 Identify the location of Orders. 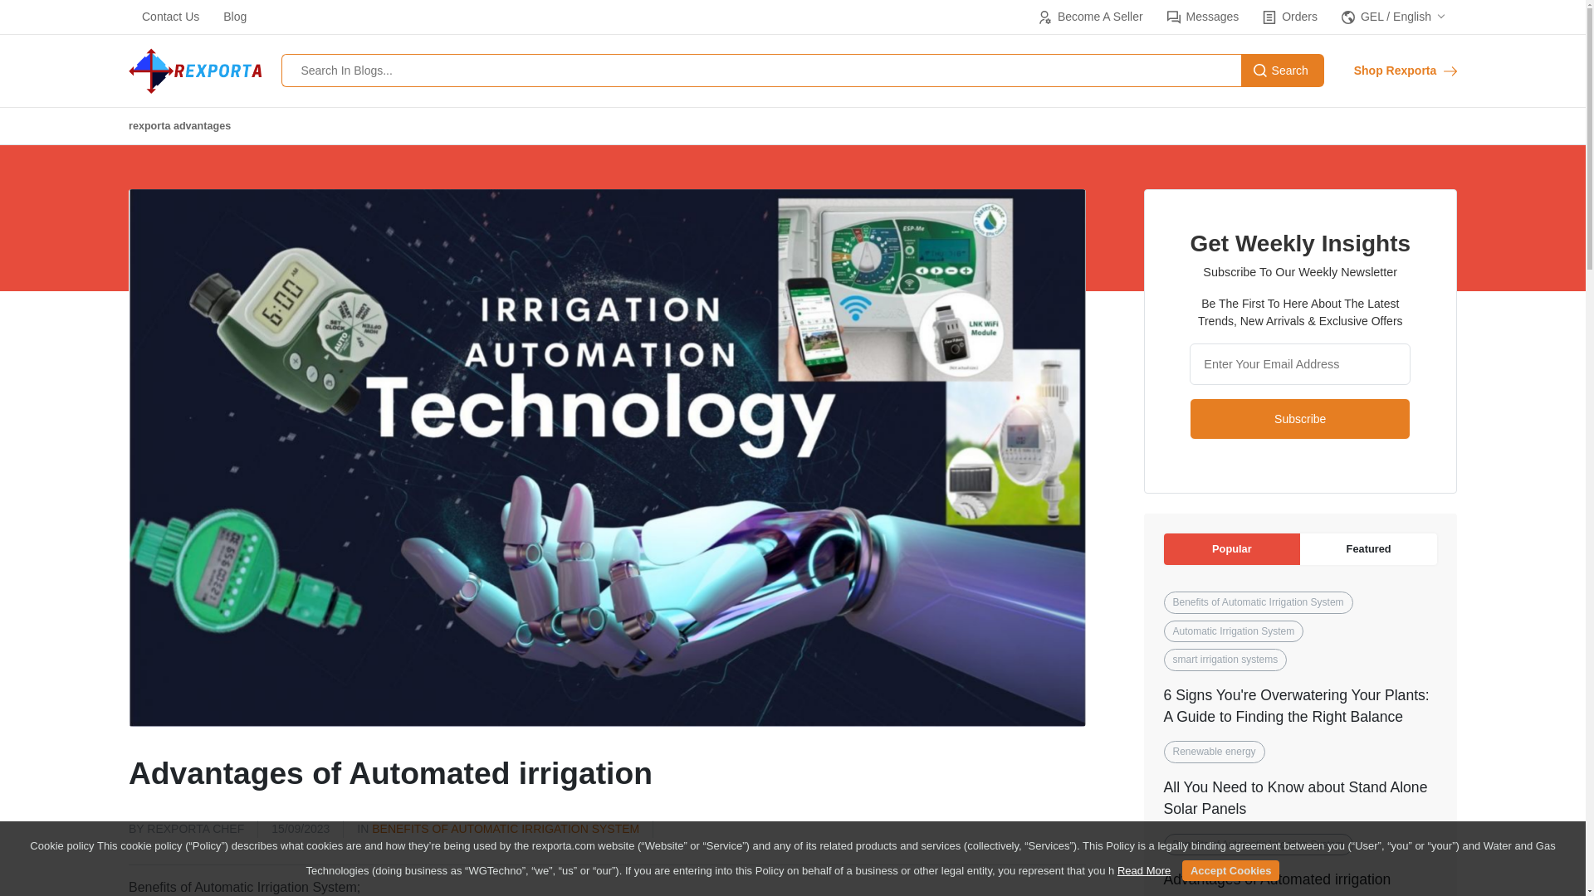
(1288, 17).